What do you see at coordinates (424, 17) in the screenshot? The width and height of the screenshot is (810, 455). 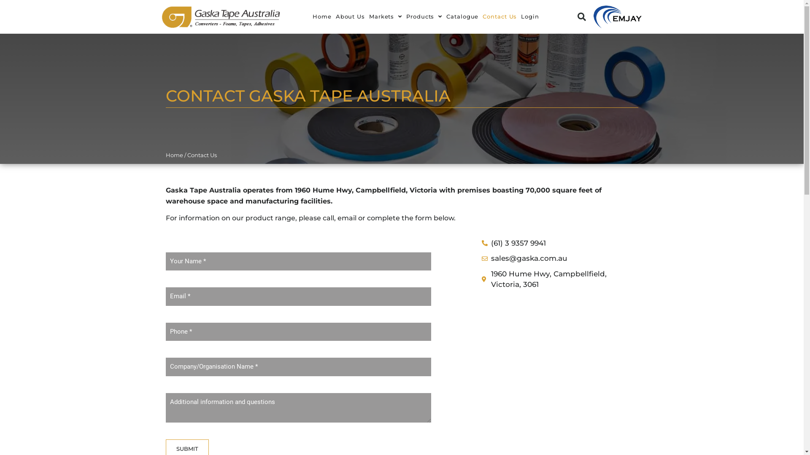 I see `Products` at bounding box center [424, 17].